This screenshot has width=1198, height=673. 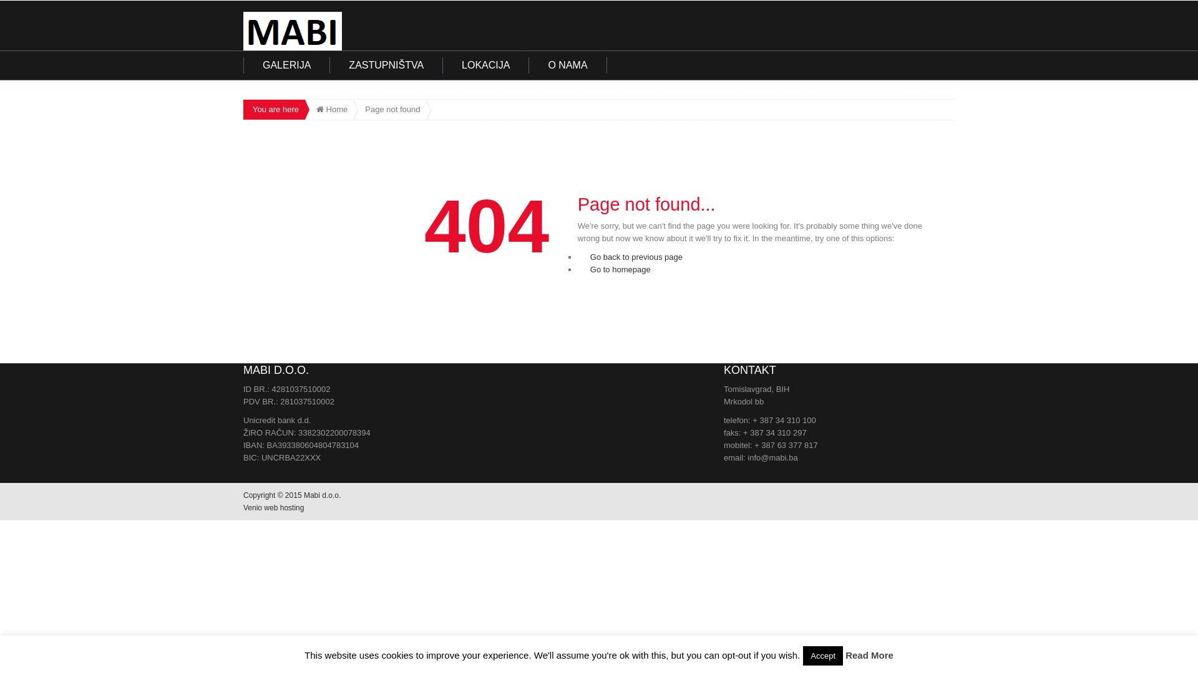 I want to click on Venio web hosting, so click(x=273, y=508).